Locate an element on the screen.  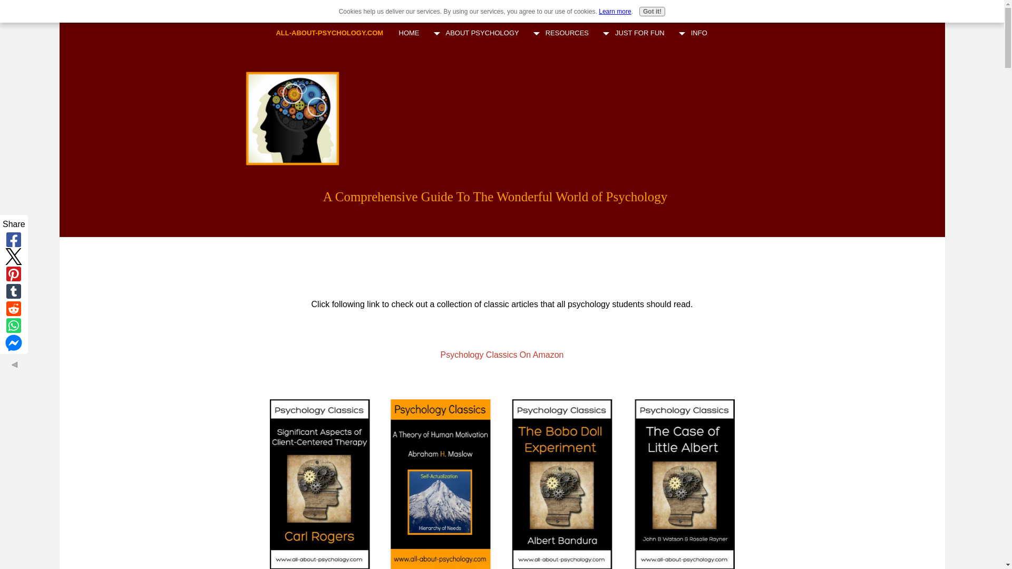
ALL-ABOUT-PSYCHOLOGY.COM is located at coordinates (329, 33).